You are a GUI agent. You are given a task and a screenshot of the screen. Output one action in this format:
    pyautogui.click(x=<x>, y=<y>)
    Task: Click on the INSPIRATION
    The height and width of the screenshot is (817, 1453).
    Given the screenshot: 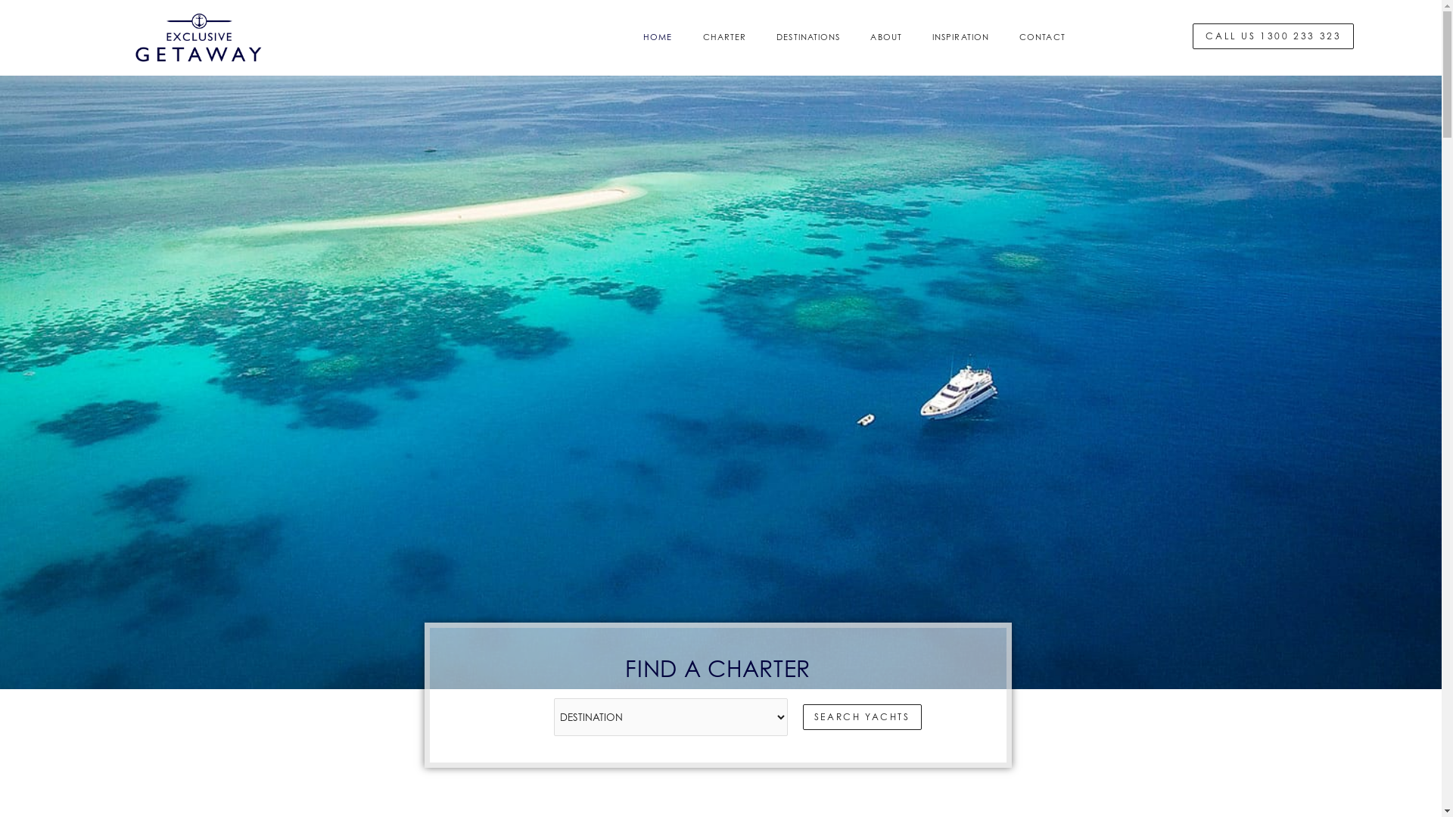 What is the action you would take?
    pyautogui.click(x=961, y=63)
    